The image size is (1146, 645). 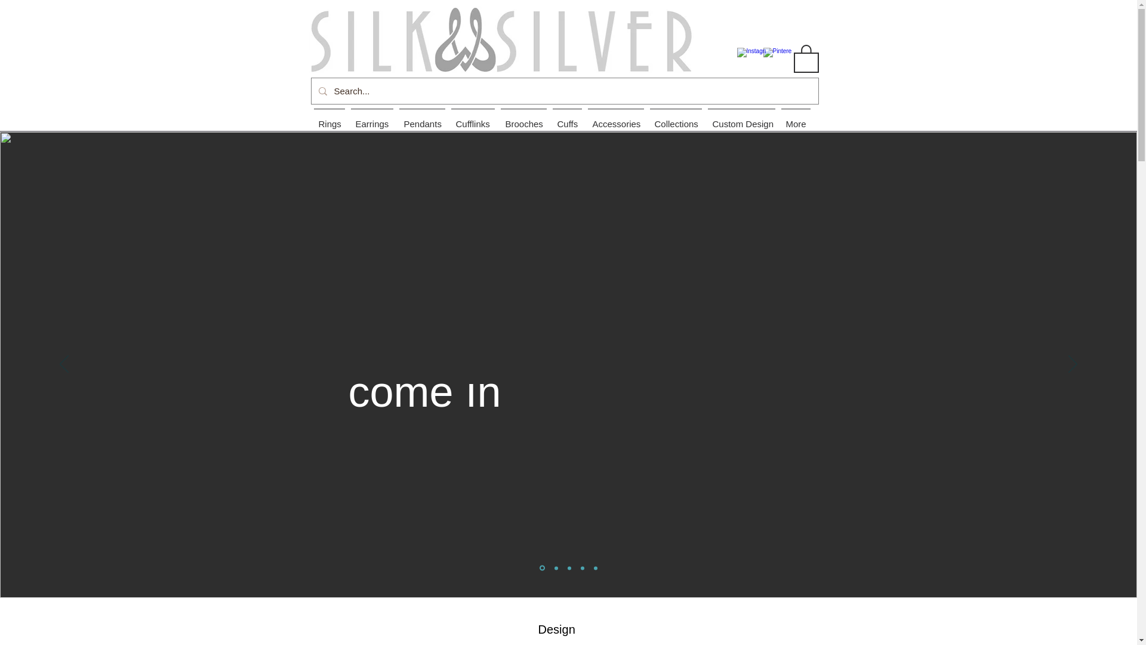 What do you see at coordinates (504, 37) in the screenshot?
I see `Custom Jewelry` at bounding box center [504, 37].